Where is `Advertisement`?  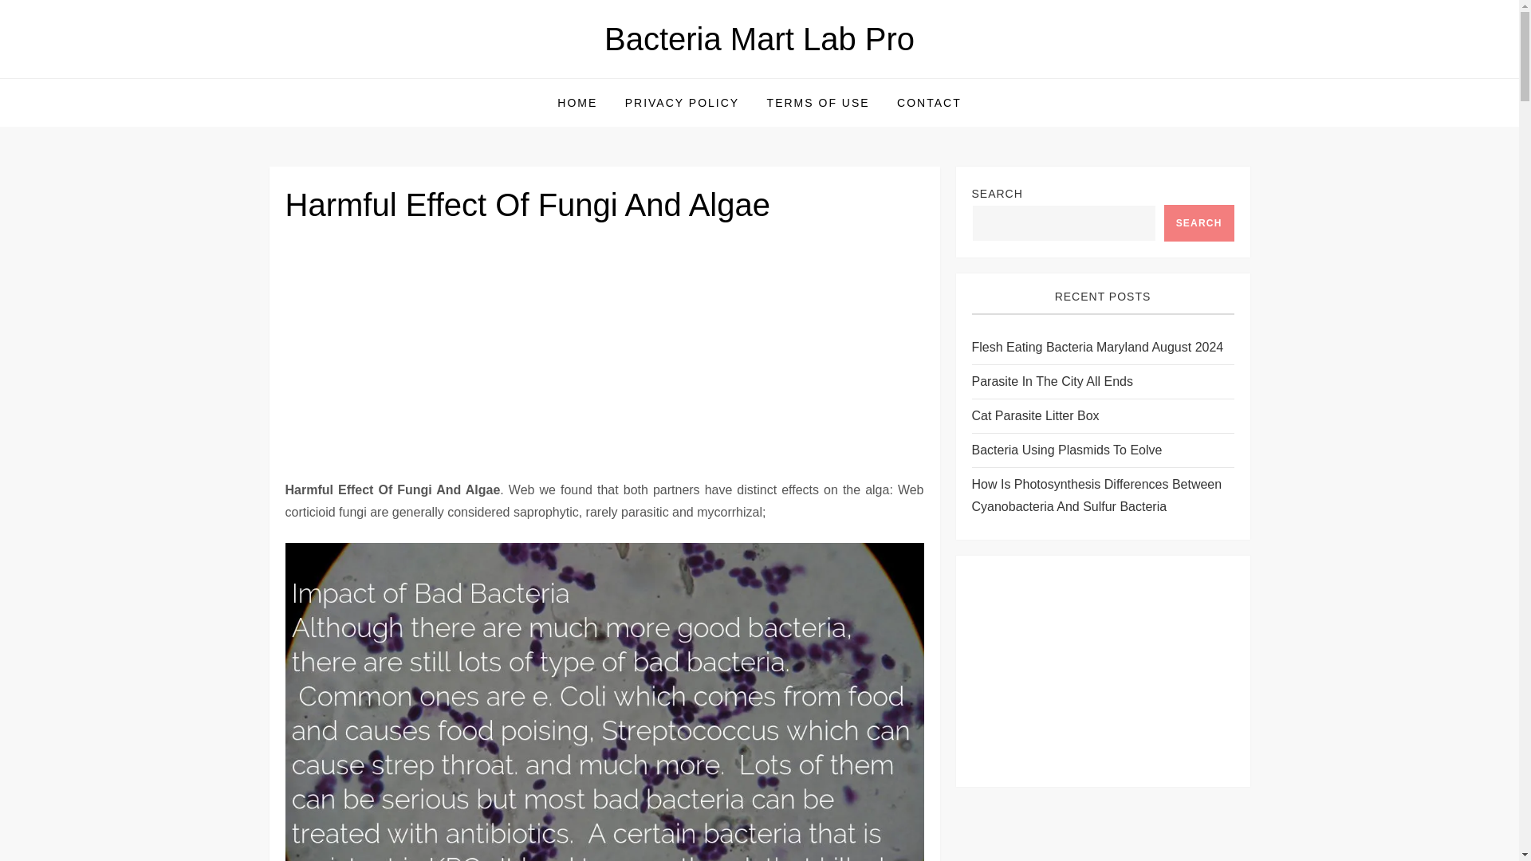
Advertisement is located at coordinates (604, 360).